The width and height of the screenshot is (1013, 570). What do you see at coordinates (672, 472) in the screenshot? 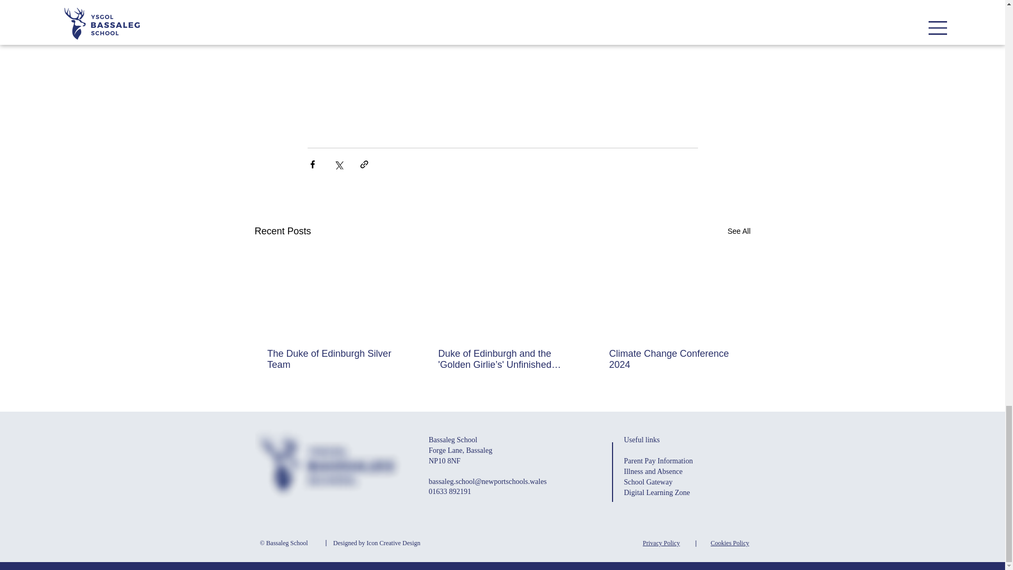
I see `Illness and Absence` at bounding box center [672, 472].